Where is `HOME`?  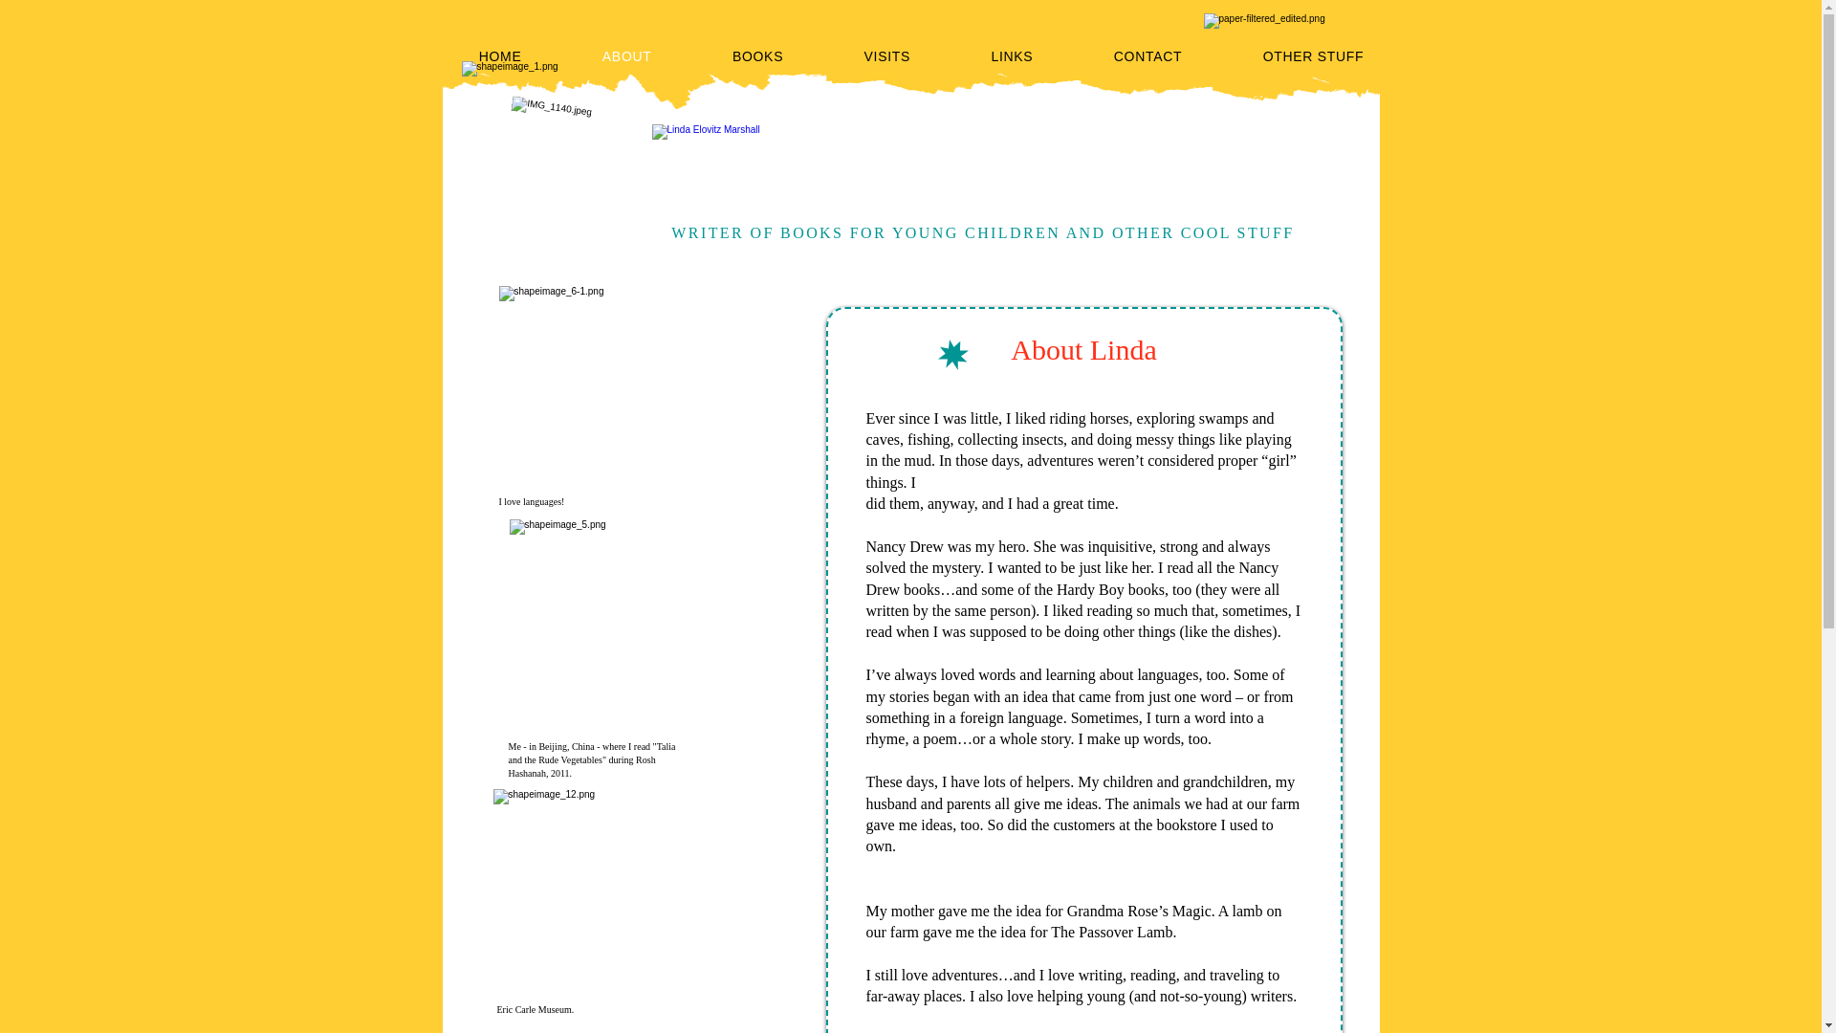 HOME is located at coordinates (499, 55).